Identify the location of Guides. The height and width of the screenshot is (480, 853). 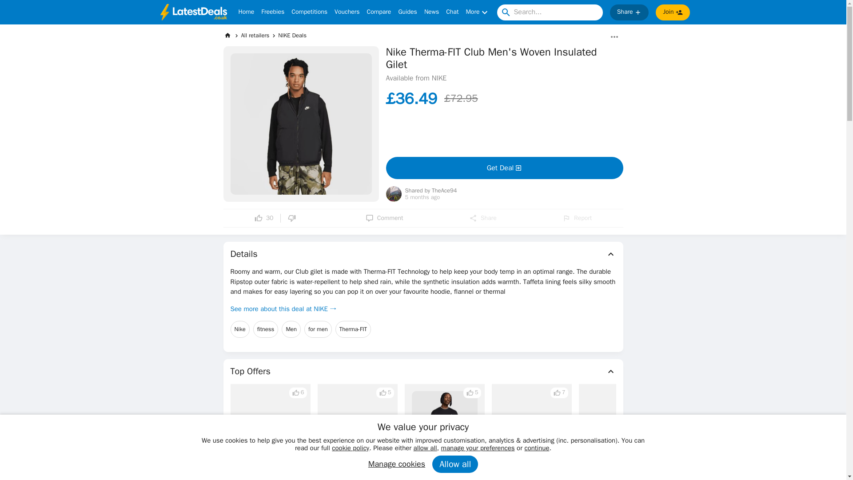
(407, 12).